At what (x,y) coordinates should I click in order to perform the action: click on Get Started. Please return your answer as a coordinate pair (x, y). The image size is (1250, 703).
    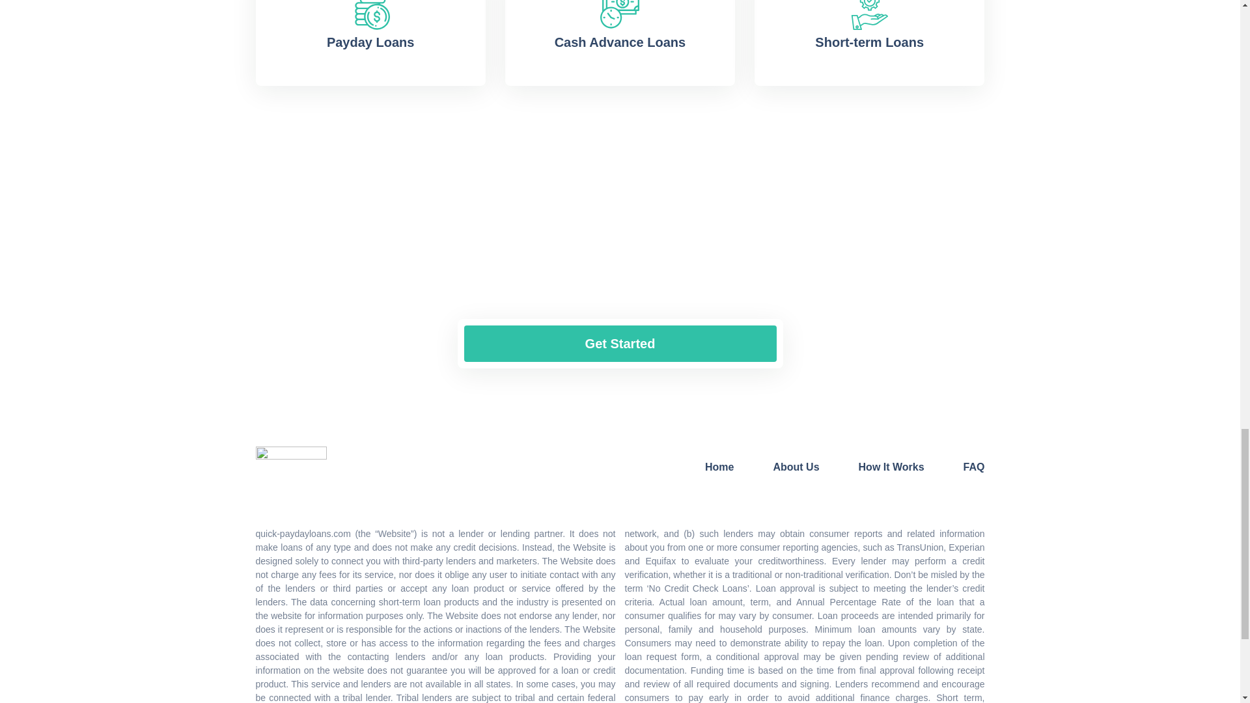
    Looking at the image, I should click on (620, 344).